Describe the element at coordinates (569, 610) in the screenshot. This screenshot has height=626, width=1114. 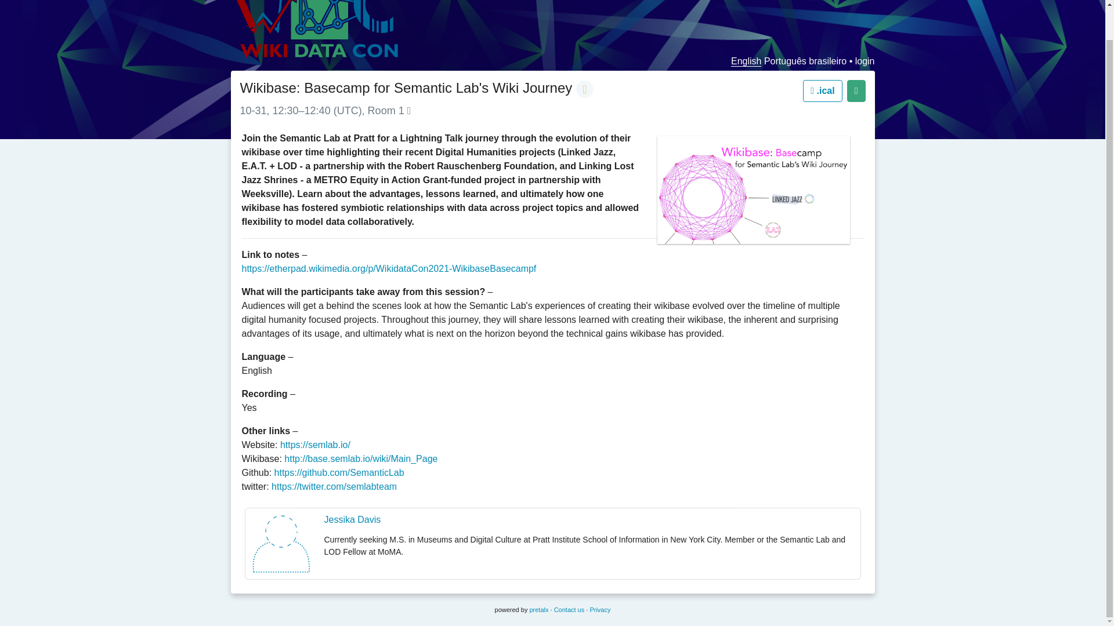
I see `Contact us` at that location.